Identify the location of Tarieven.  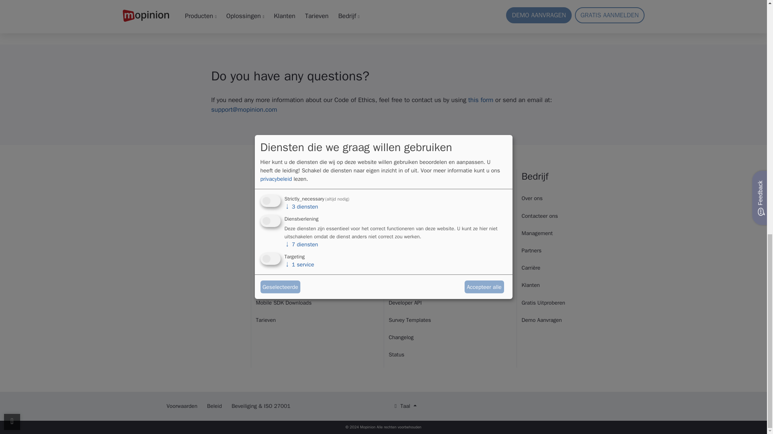
(266, 320).